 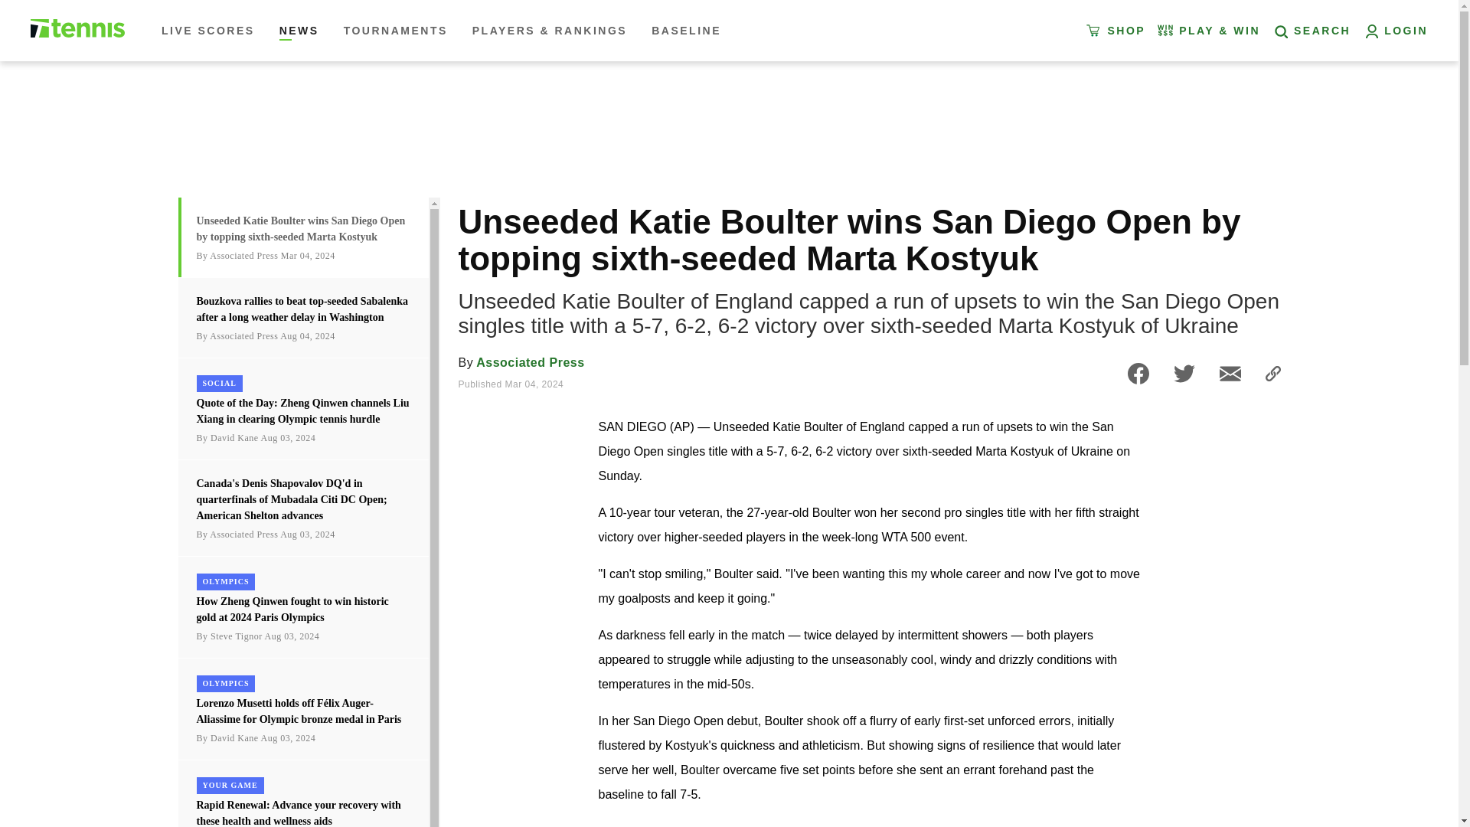 I want to click on SHOP, so click(x=1118, y=31).